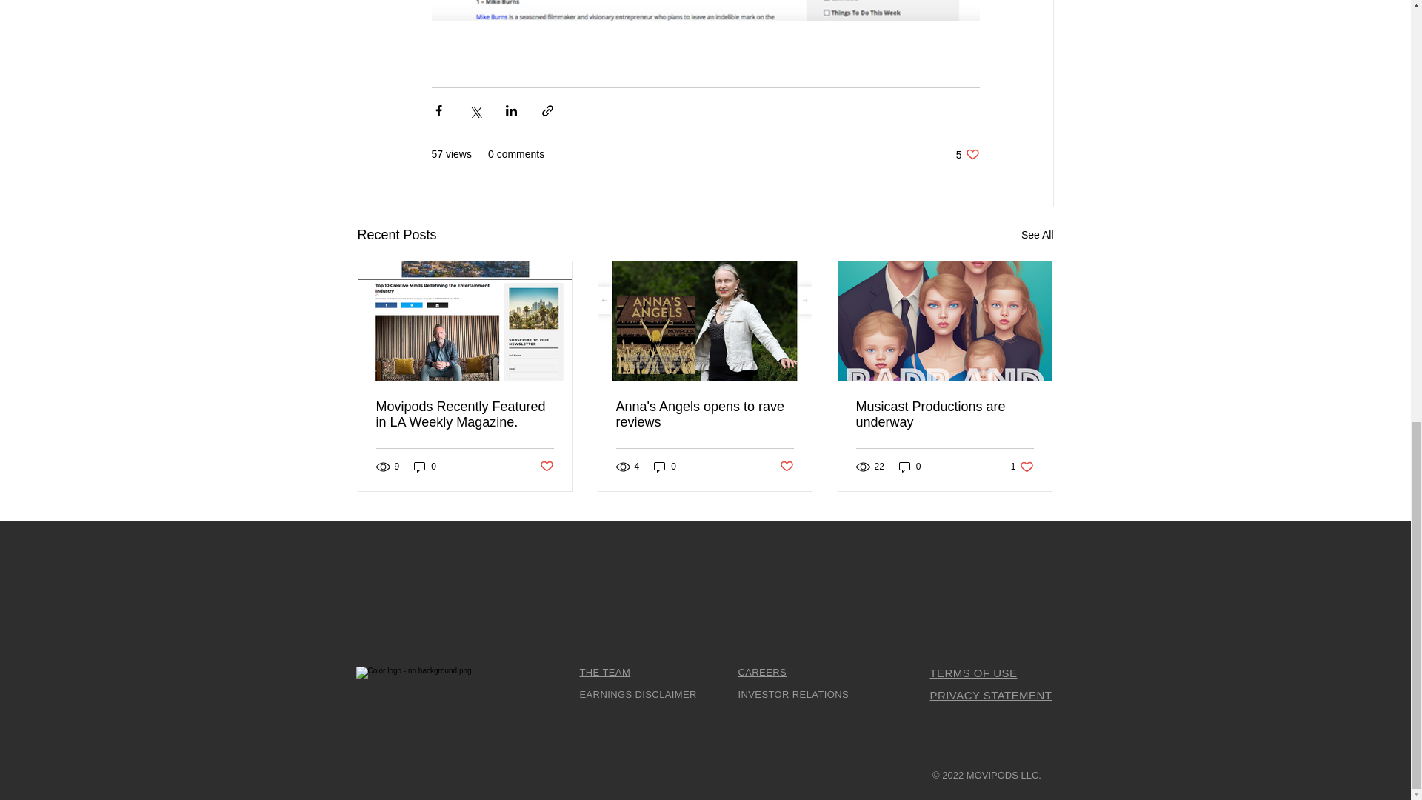  Describe the element at coordinates (425, 467) in the screenshot. I see `TERMS OF USE` at that location.